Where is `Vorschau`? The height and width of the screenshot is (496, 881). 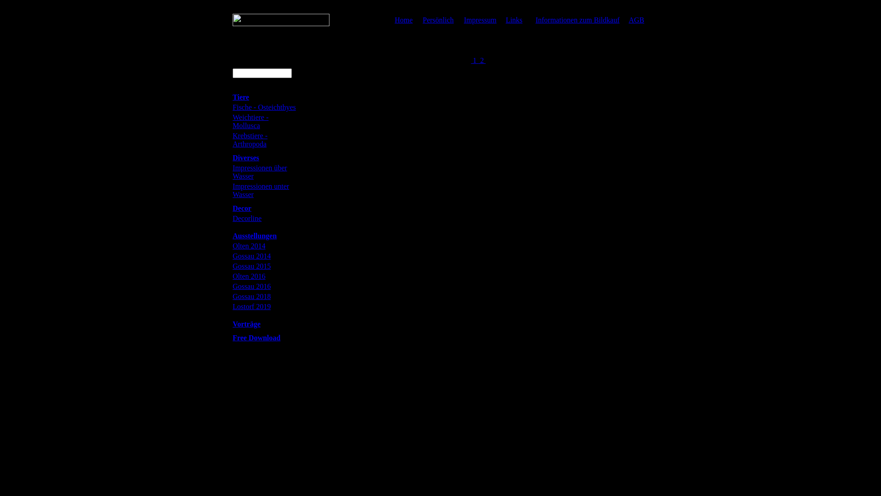
Vorschau is located at coordinates (386, 230).